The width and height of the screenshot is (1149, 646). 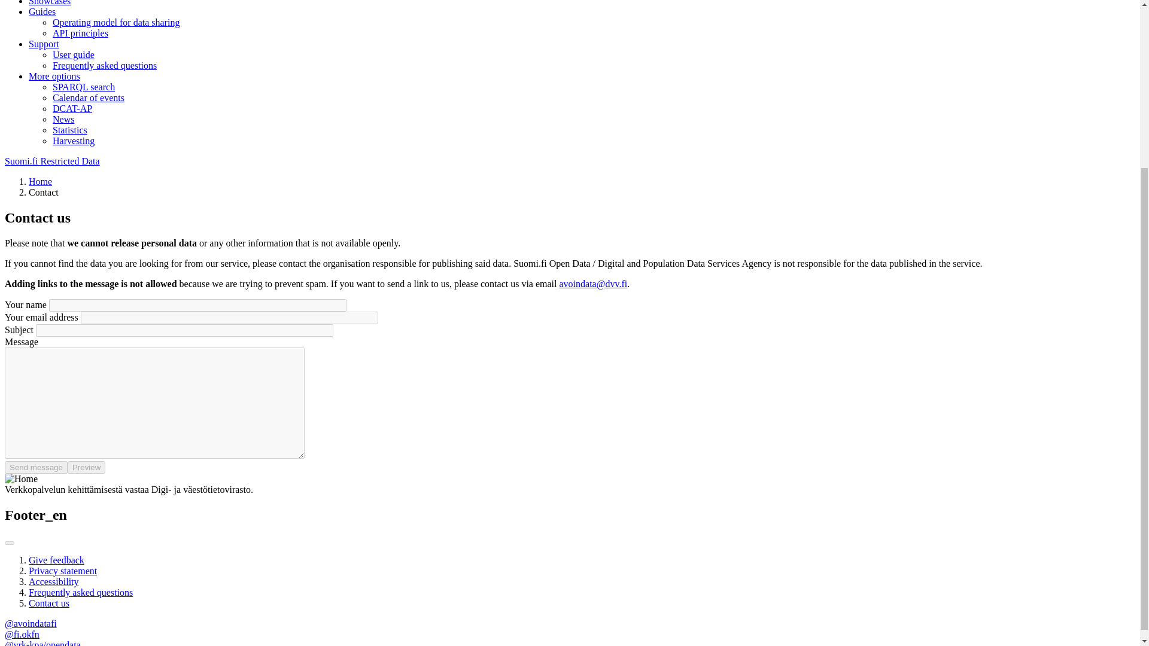 What do you see at coordinates (54, 581) in the screenshot?
I see `Accessibility` at bounding box center [54, 581].